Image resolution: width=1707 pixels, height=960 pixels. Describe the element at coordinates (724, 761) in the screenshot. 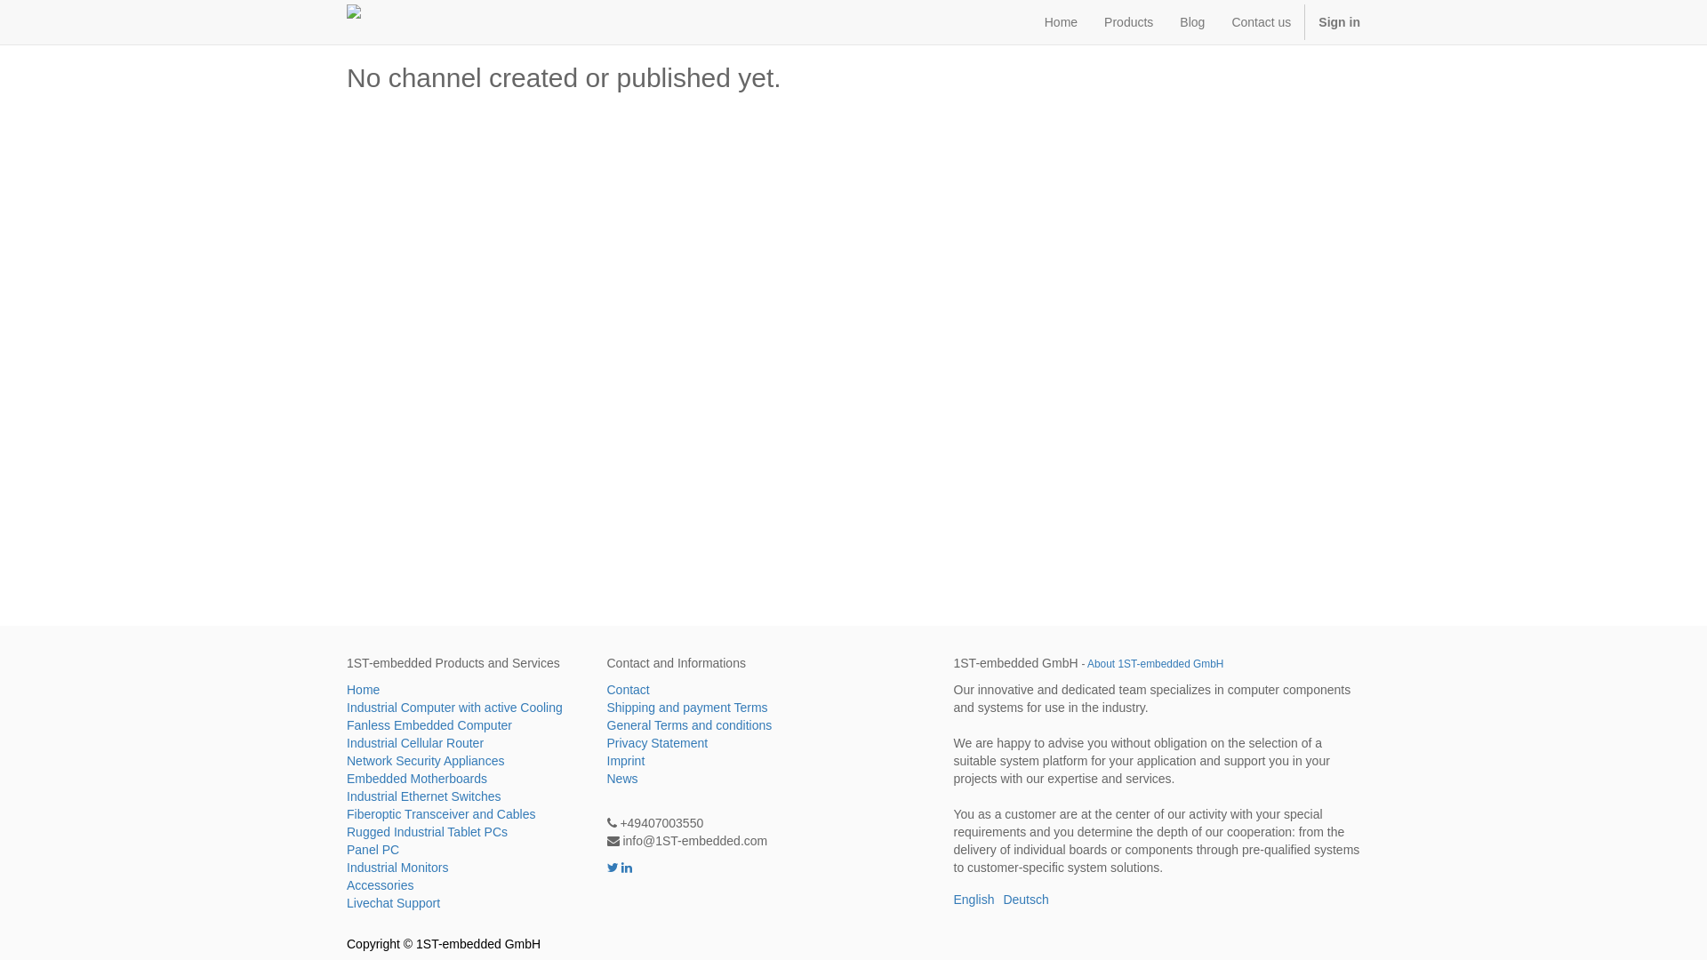

I see `Imprint` at that location.